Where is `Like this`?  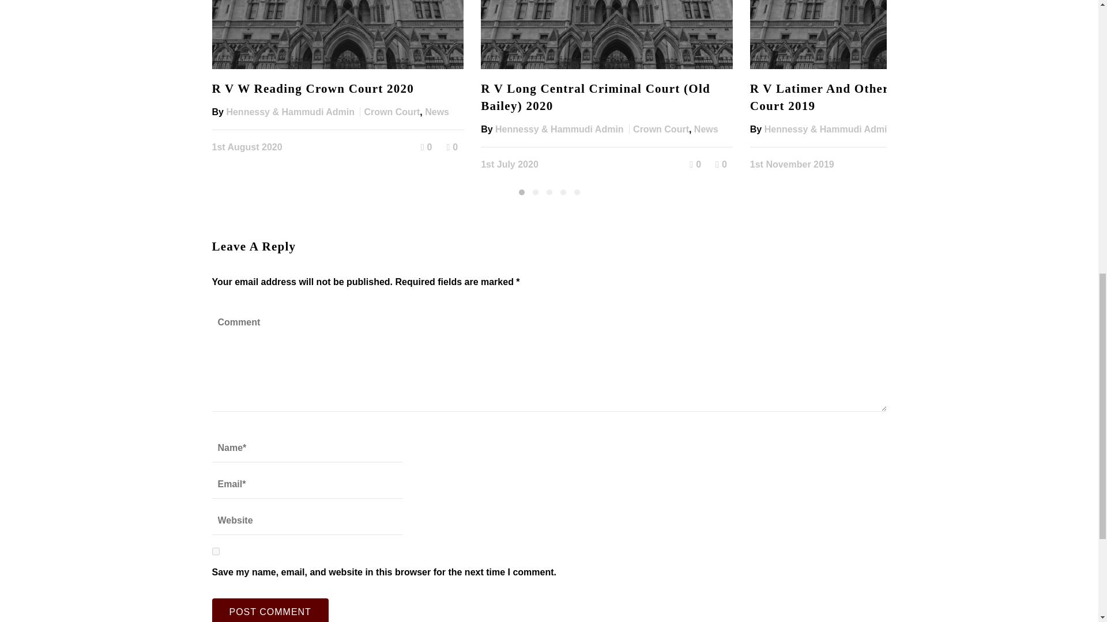 Like this is located at coordinates (427, 147).